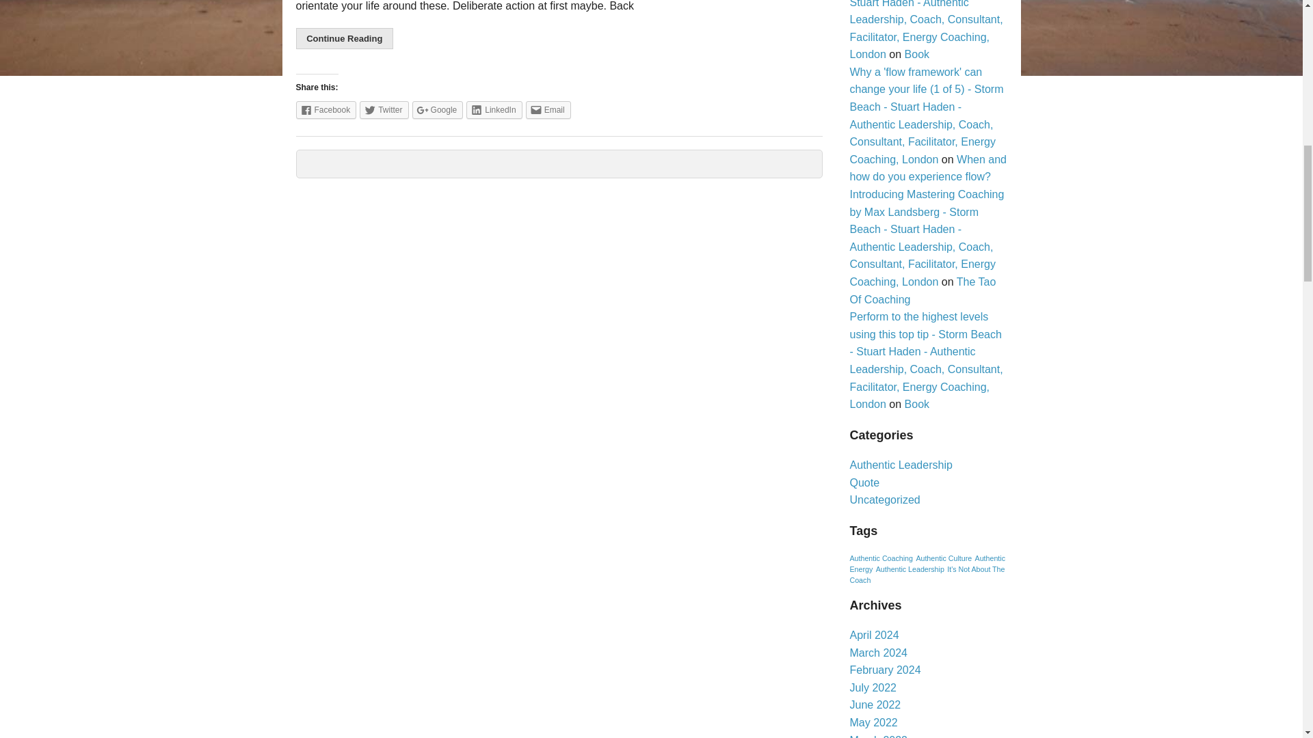 The image size is (1313, 738). What do you see at coordinates (326, 109) in the screenshot?
I see `Click to share on Facebook` at bounding box center [326, 109].